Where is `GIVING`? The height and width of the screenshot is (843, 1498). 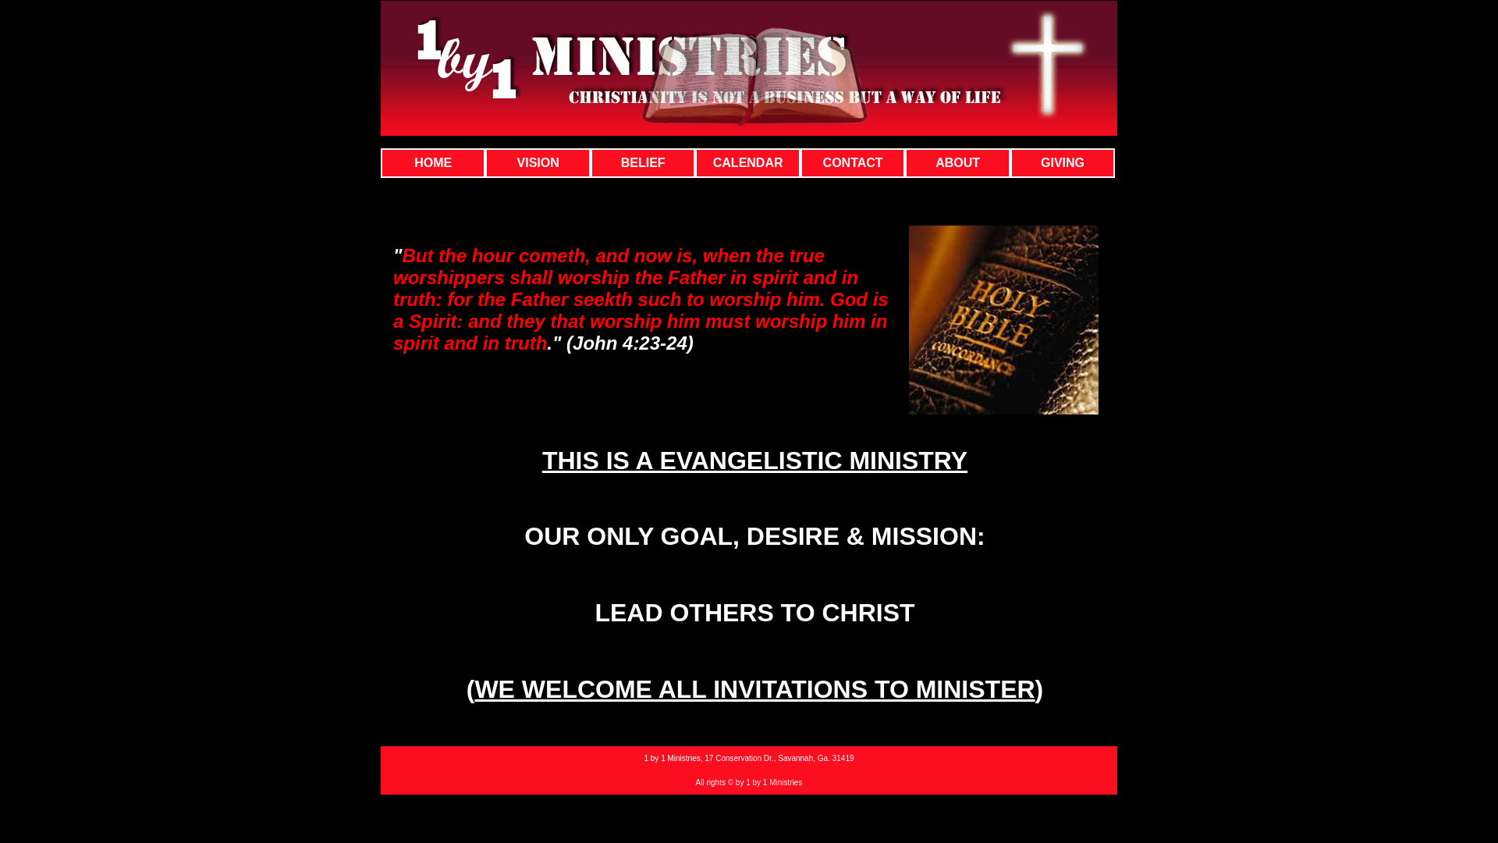
GIVING is located at coordinates (1063, 163).